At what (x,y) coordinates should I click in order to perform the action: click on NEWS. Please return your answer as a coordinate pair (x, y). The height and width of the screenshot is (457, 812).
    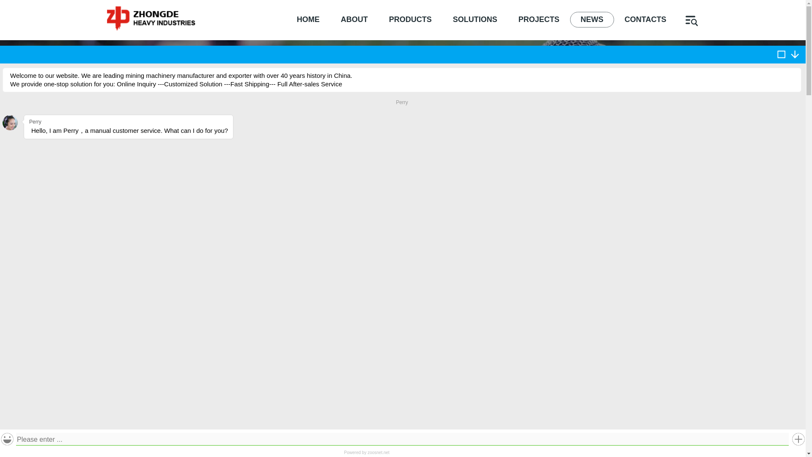
    Looking at the image, I should click on (592, 19).